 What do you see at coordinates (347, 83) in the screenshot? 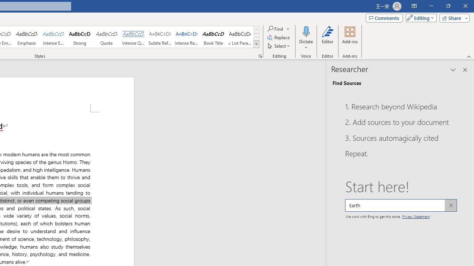
I see `Find Sources` at bounding box center [347, 83].